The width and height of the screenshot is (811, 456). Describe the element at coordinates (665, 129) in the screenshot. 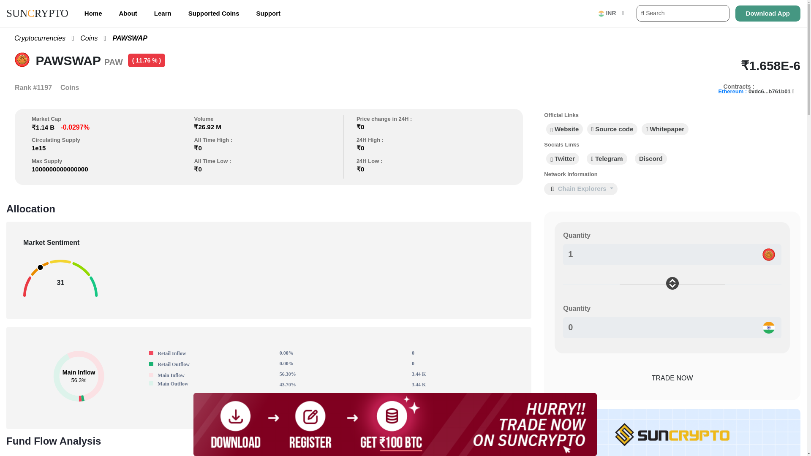

I see `Whitepaper` at that location.